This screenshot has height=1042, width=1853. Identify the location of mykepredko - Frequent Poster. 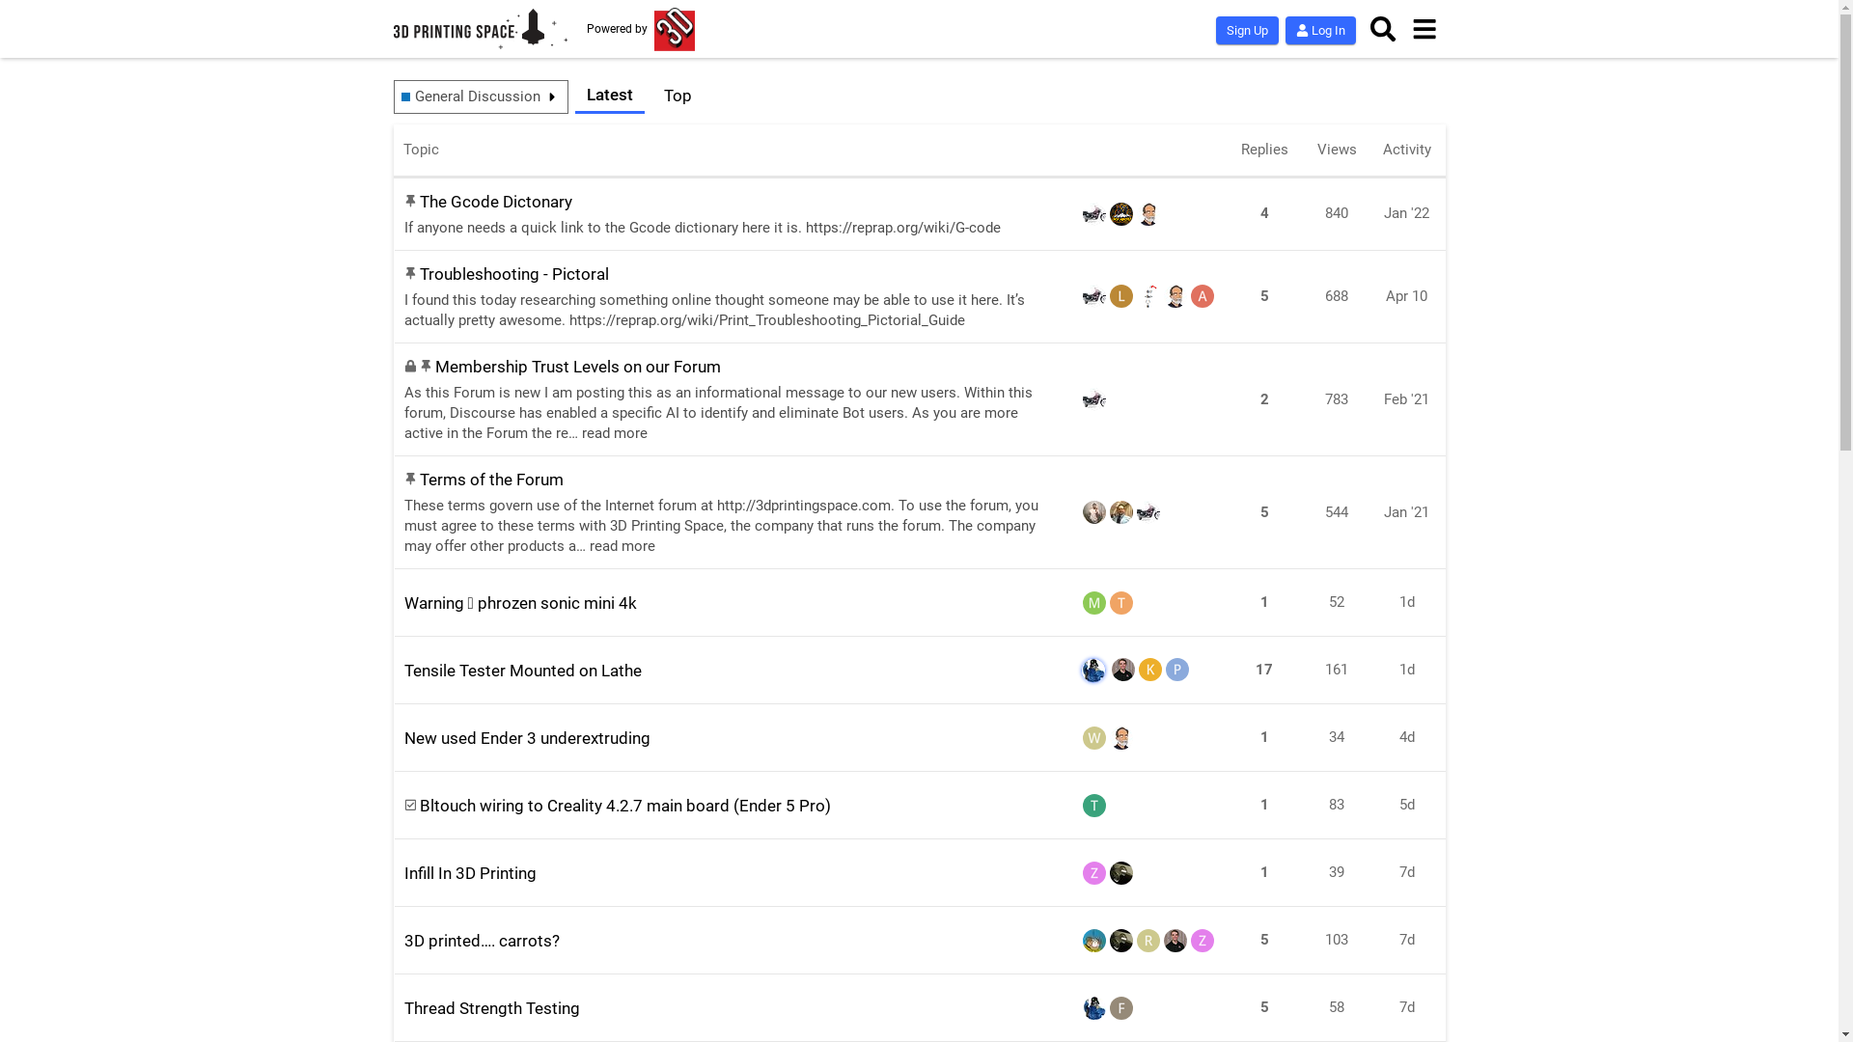
(1175, 296).